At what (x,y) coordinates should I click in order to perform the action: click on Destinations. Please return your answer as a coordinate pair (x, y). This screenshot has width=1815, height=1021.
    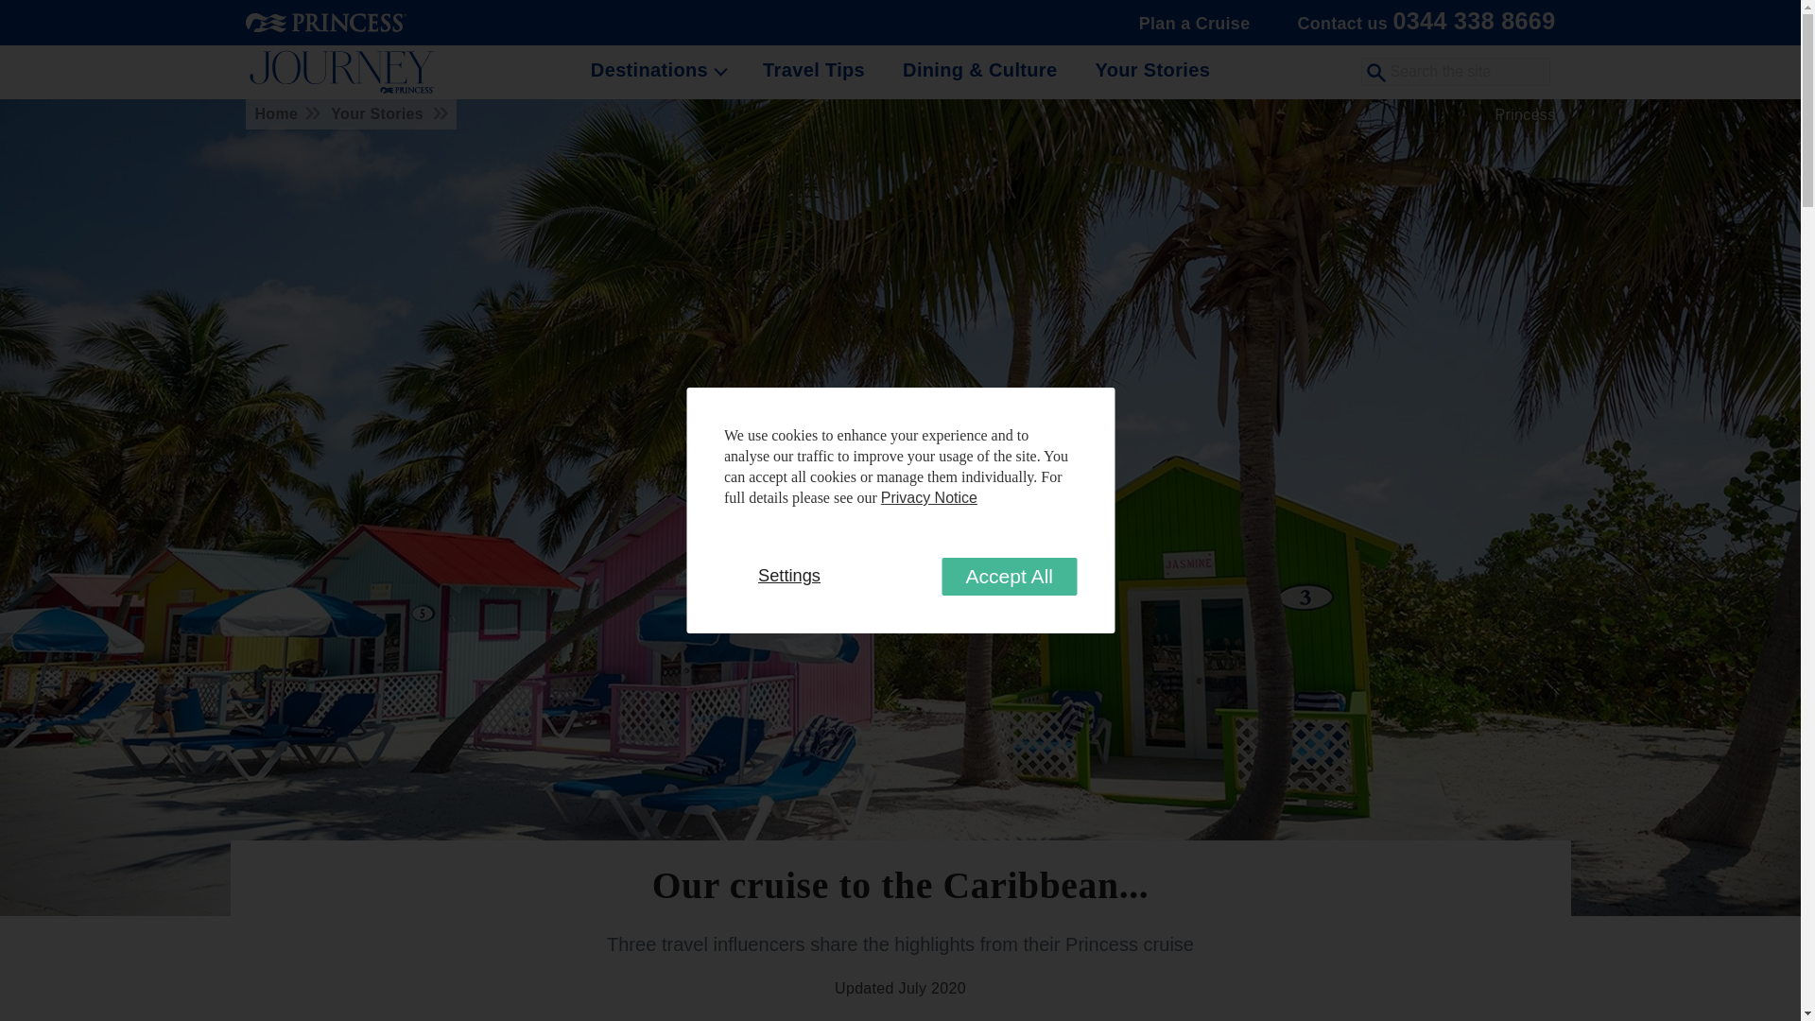
    Looking at the image, I should click on (654, 70).